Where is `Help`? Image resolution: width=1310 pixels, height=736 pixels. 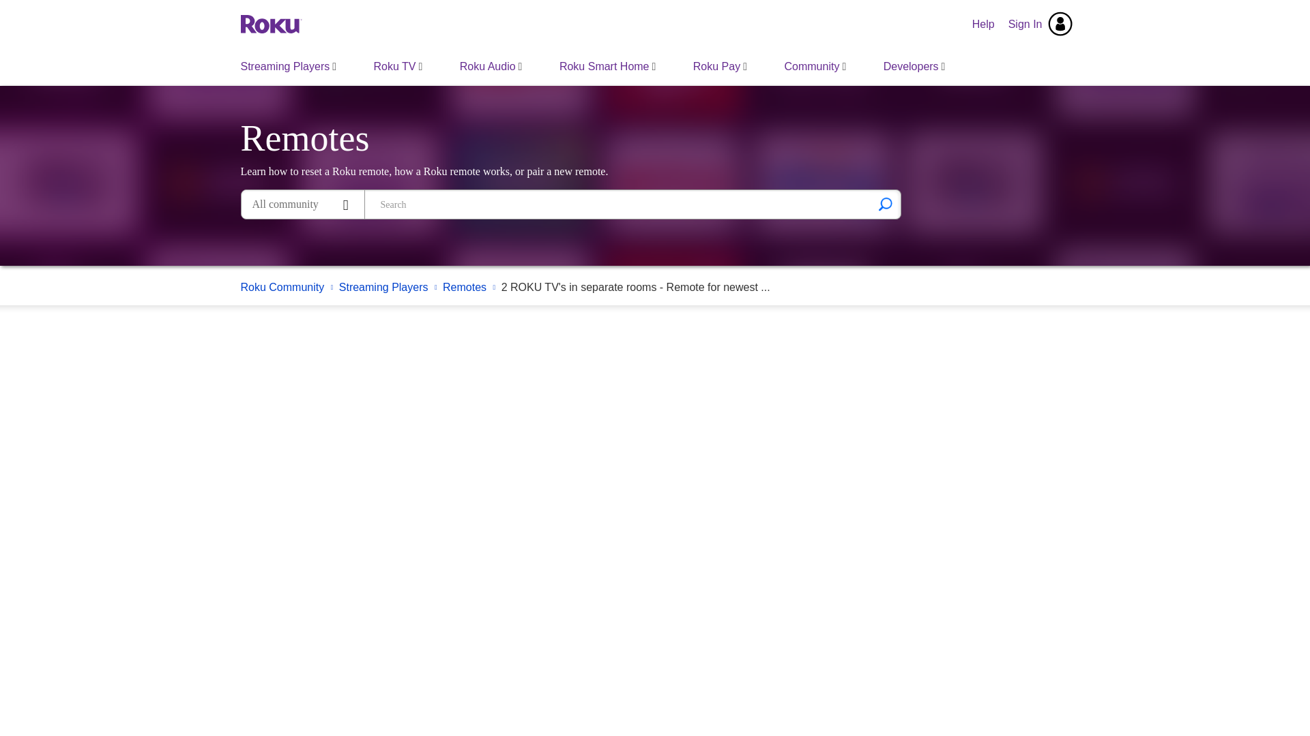 Help is located at coordinates (984, 24).